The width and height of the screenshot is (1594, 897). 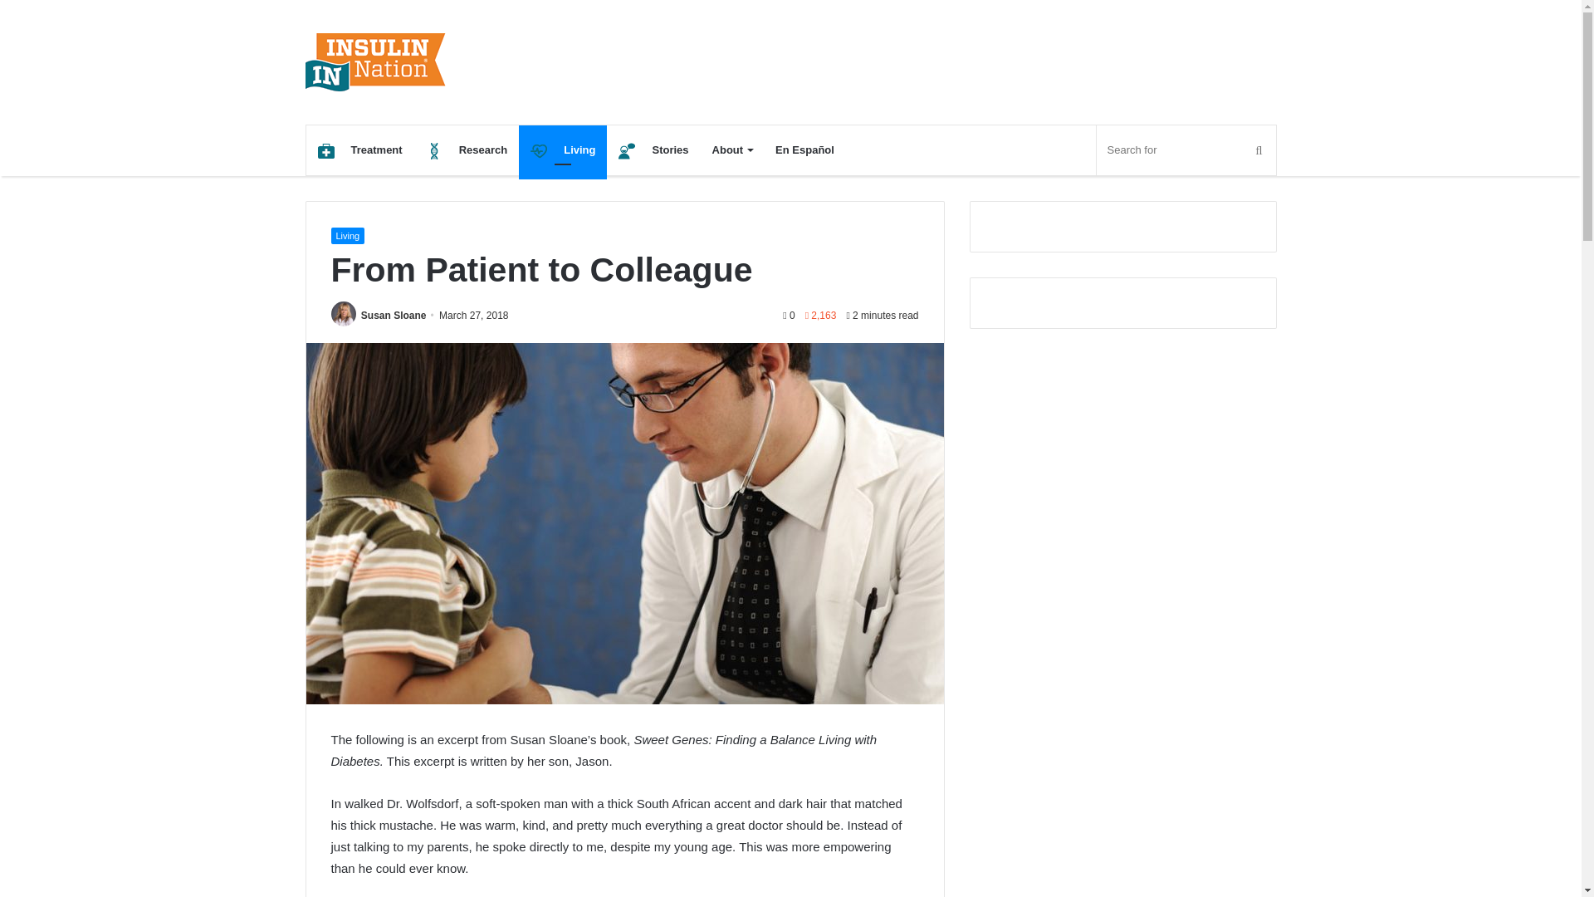 I want to click on About, so click(x=732, y=149).